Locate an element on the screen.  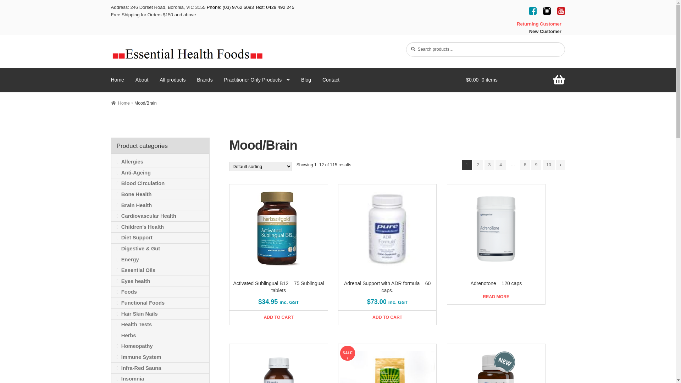
Brain Health is located at coordinates (160, 205).